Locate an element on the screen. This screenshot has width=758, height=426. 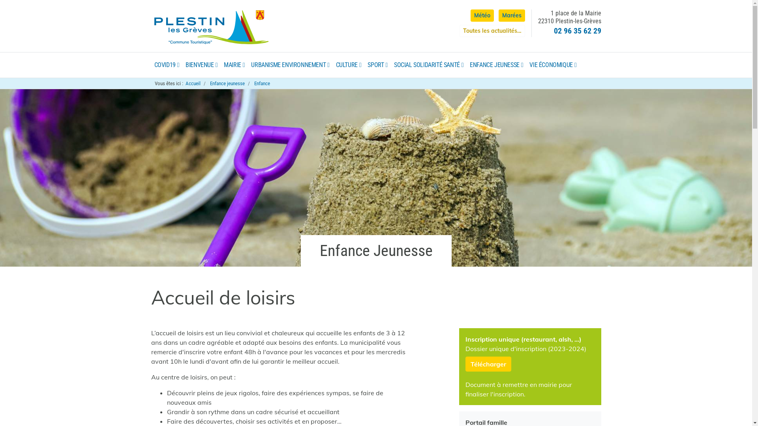
CULTURE is located at coordinates (349, 65).